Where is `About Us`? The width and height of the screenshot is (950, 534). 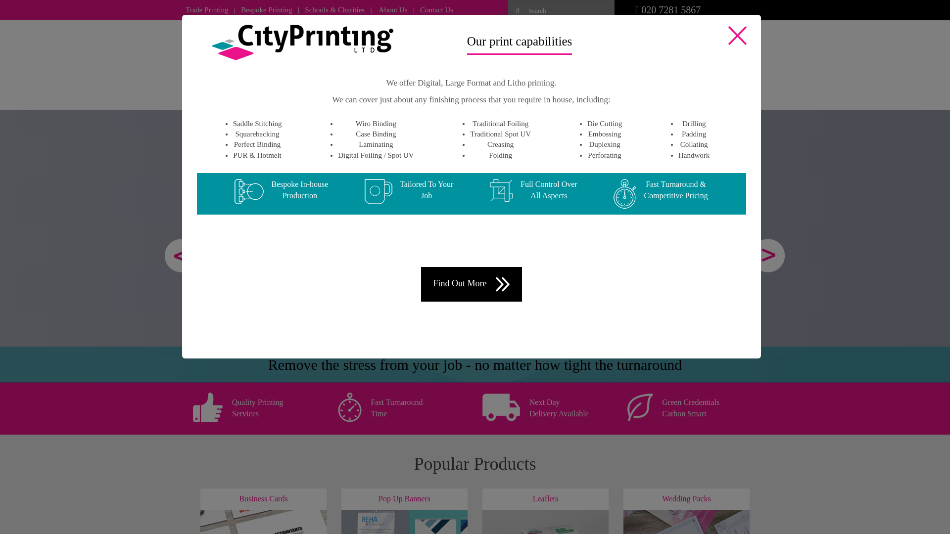
About Us is located at coordinates (394, 10).